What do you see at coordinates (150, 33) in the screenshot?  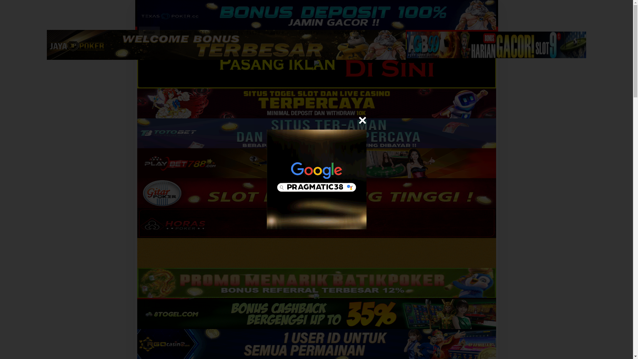 I see `Home` at bounding box center [150, 33].